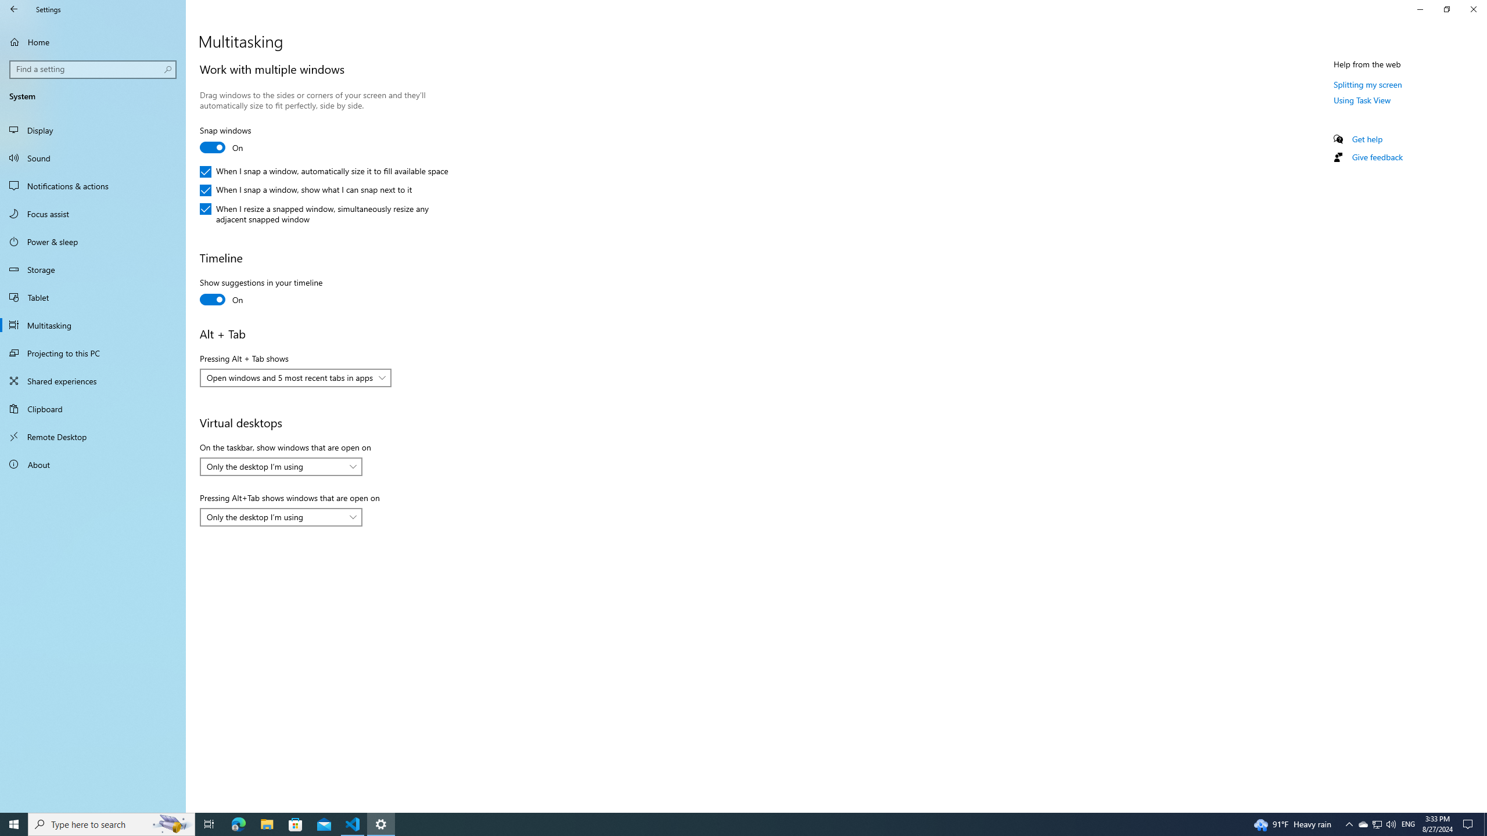  Describe the element at coordinates (381, 824) in the screenshot. I see `Settings - 1 running window` at that location.